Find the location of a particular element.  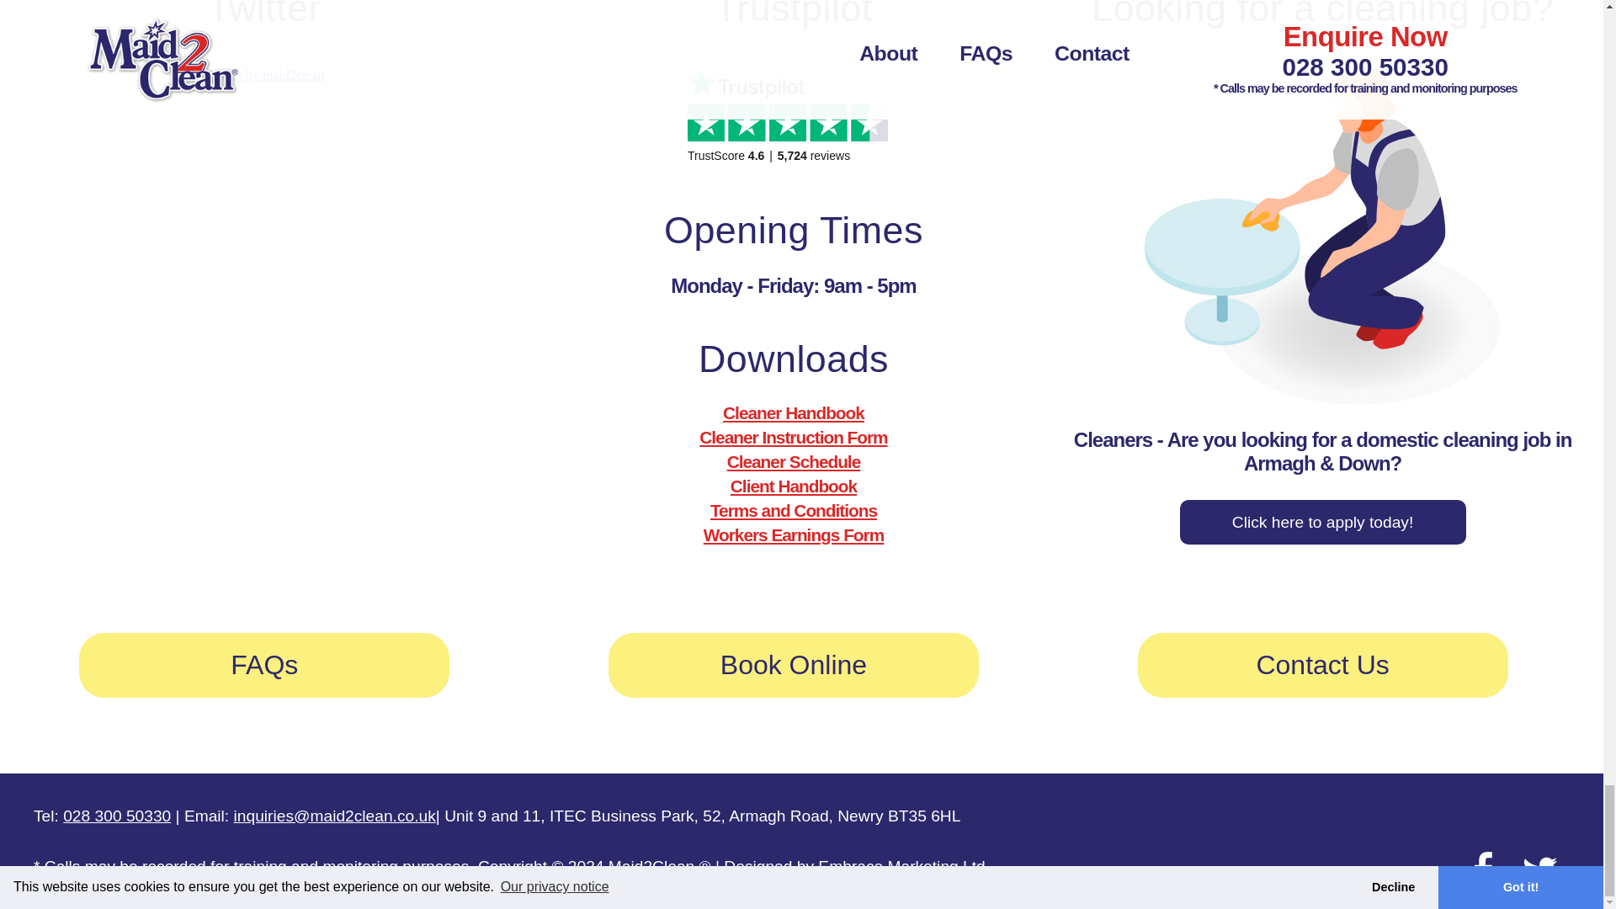

Book Online is located at coordinates (794, 665).